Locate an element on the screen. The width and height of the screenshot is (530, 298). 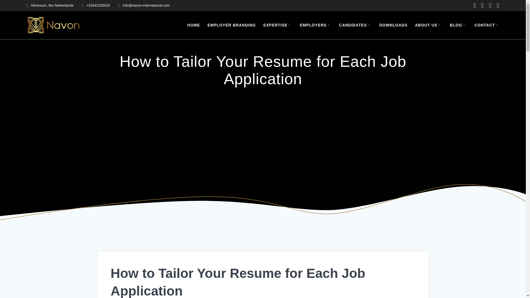
EMPLOYER BRANDING is located at coordinates (232, 25).